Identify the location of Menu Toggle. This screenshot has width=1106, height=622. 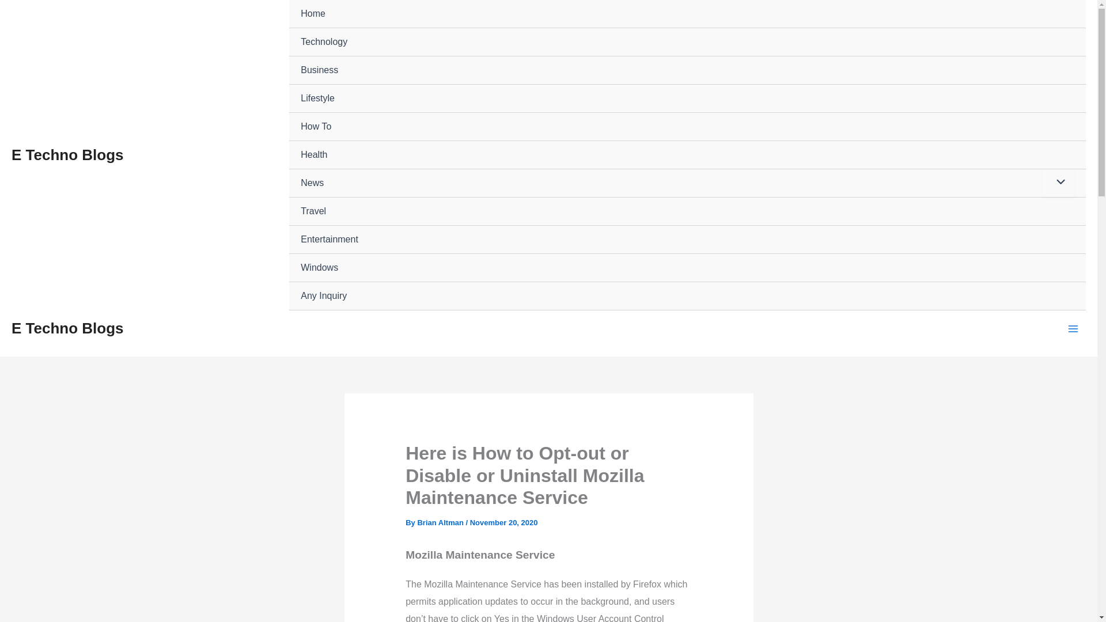
(1058, 183).